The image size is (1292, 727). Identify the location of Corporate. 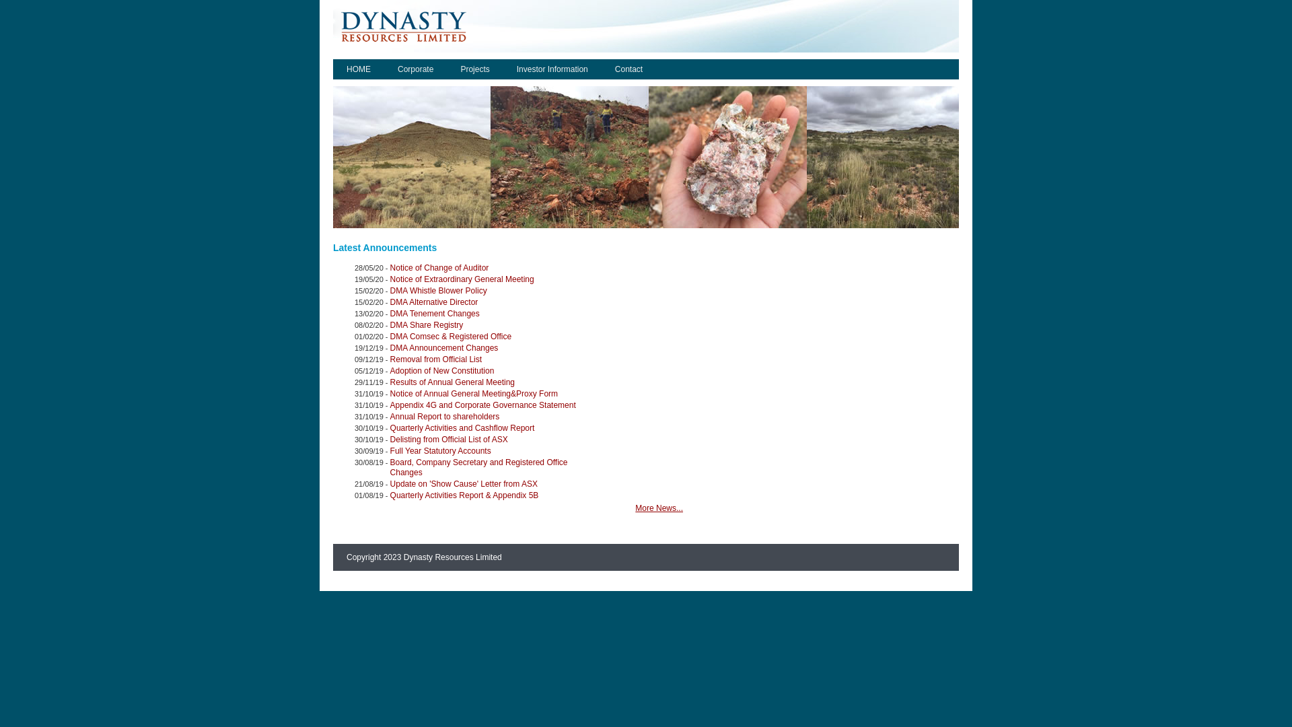
(416, 69).